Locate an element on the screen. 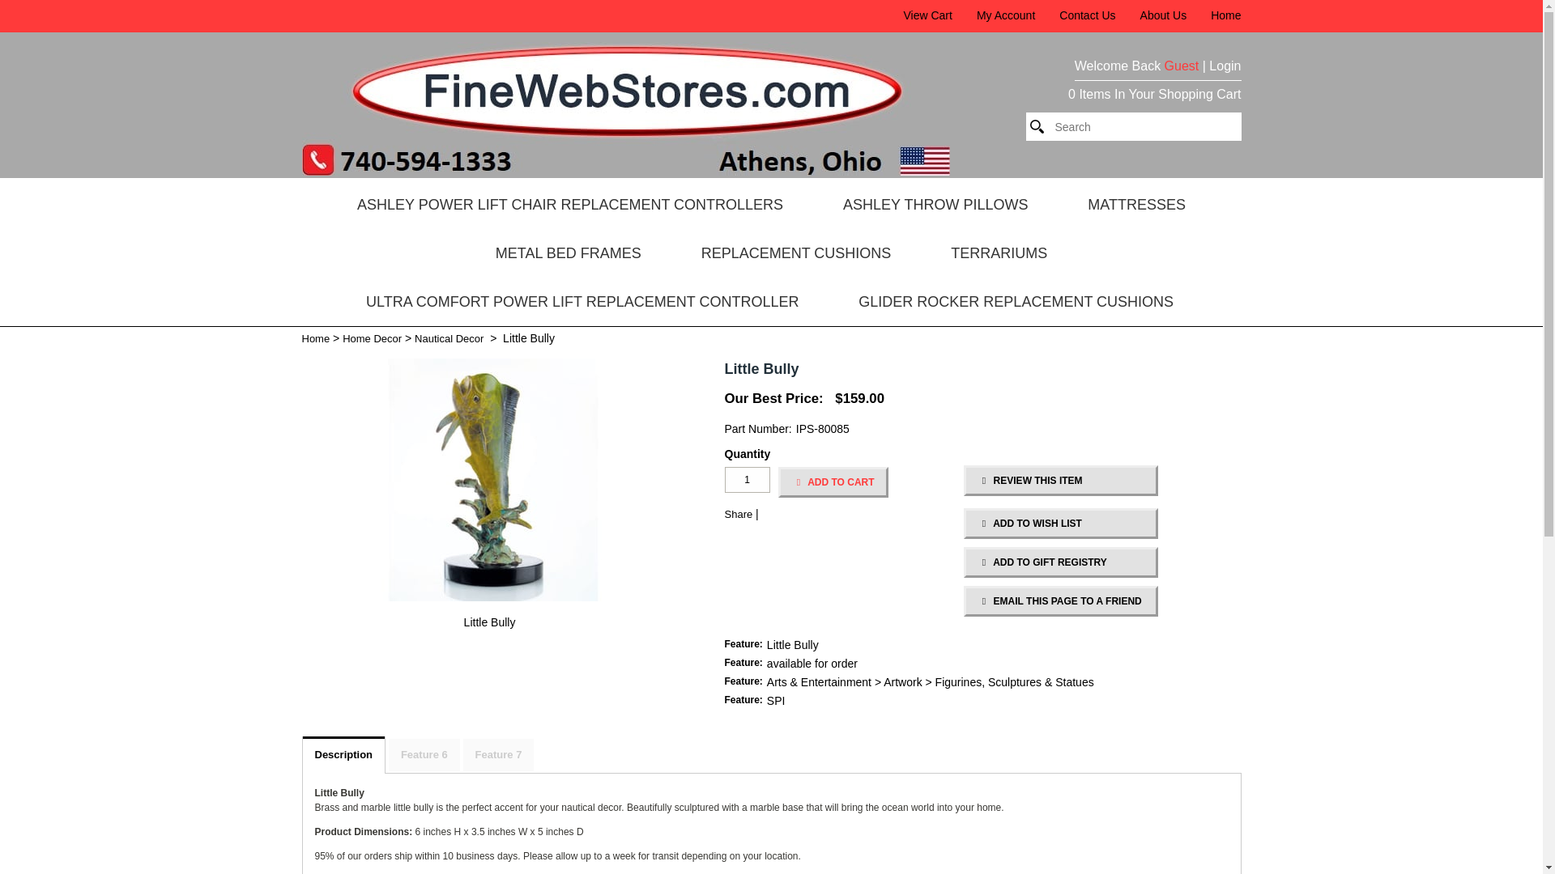  About Us is located at coordinates (1163, 15).